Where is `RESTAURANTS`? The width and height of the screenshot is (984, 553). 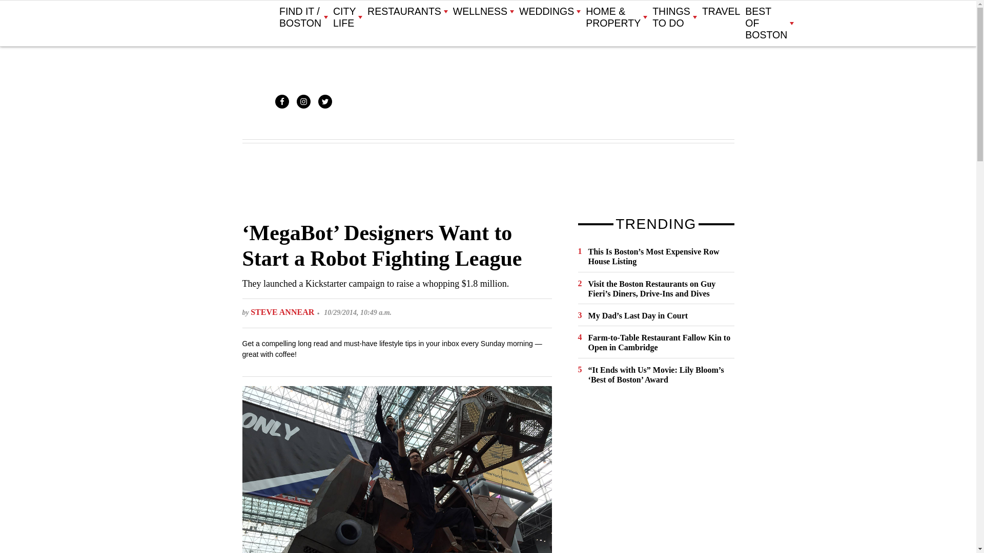 RESTAURANTS is located at coordinates (407, 11).